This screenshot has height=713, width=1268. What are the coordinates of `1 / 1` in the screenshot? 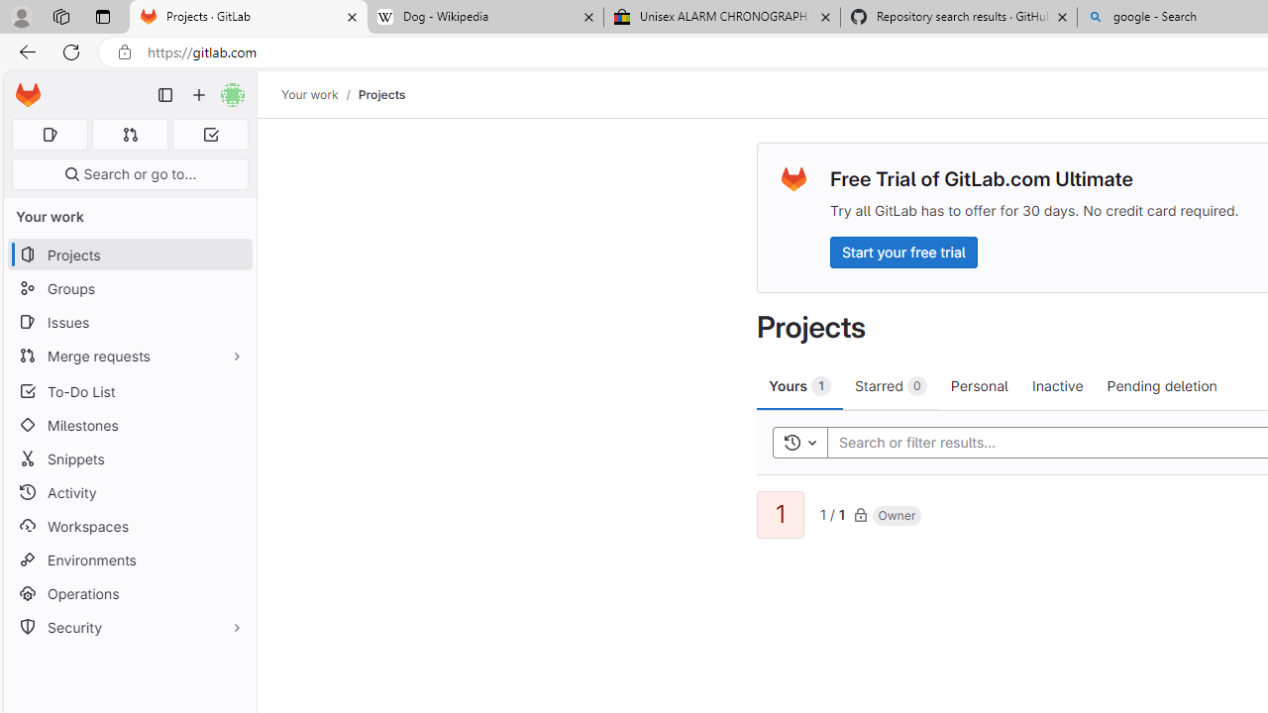 It's located at (832, 513).